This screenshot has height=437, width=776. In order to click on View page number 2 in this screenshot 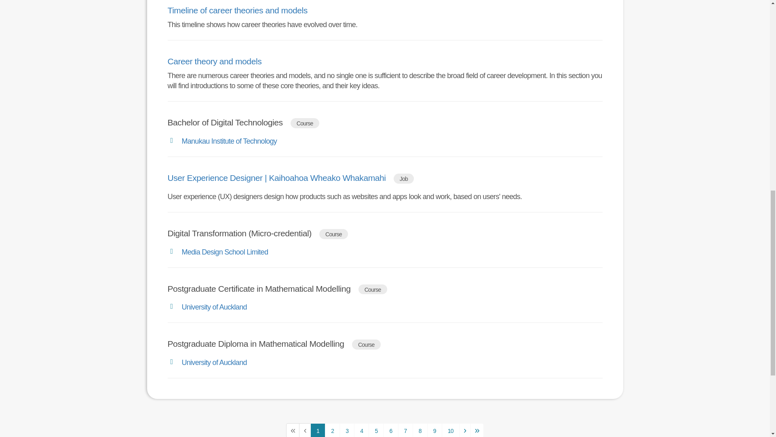, I will do `click(332, 430)`.